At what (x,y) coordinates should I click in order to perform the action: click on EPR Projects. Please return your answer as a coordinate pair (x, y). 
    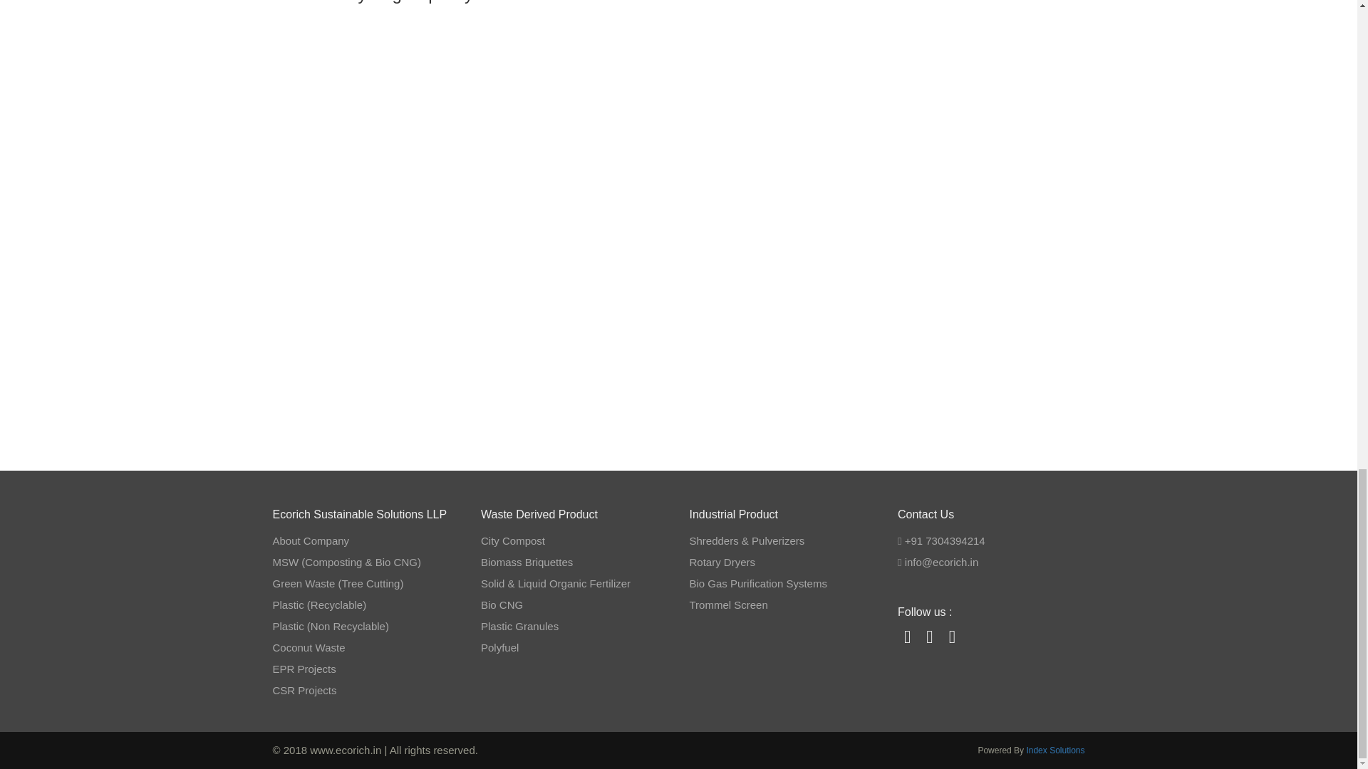
    Looking at the image, I should click on (304, 669).